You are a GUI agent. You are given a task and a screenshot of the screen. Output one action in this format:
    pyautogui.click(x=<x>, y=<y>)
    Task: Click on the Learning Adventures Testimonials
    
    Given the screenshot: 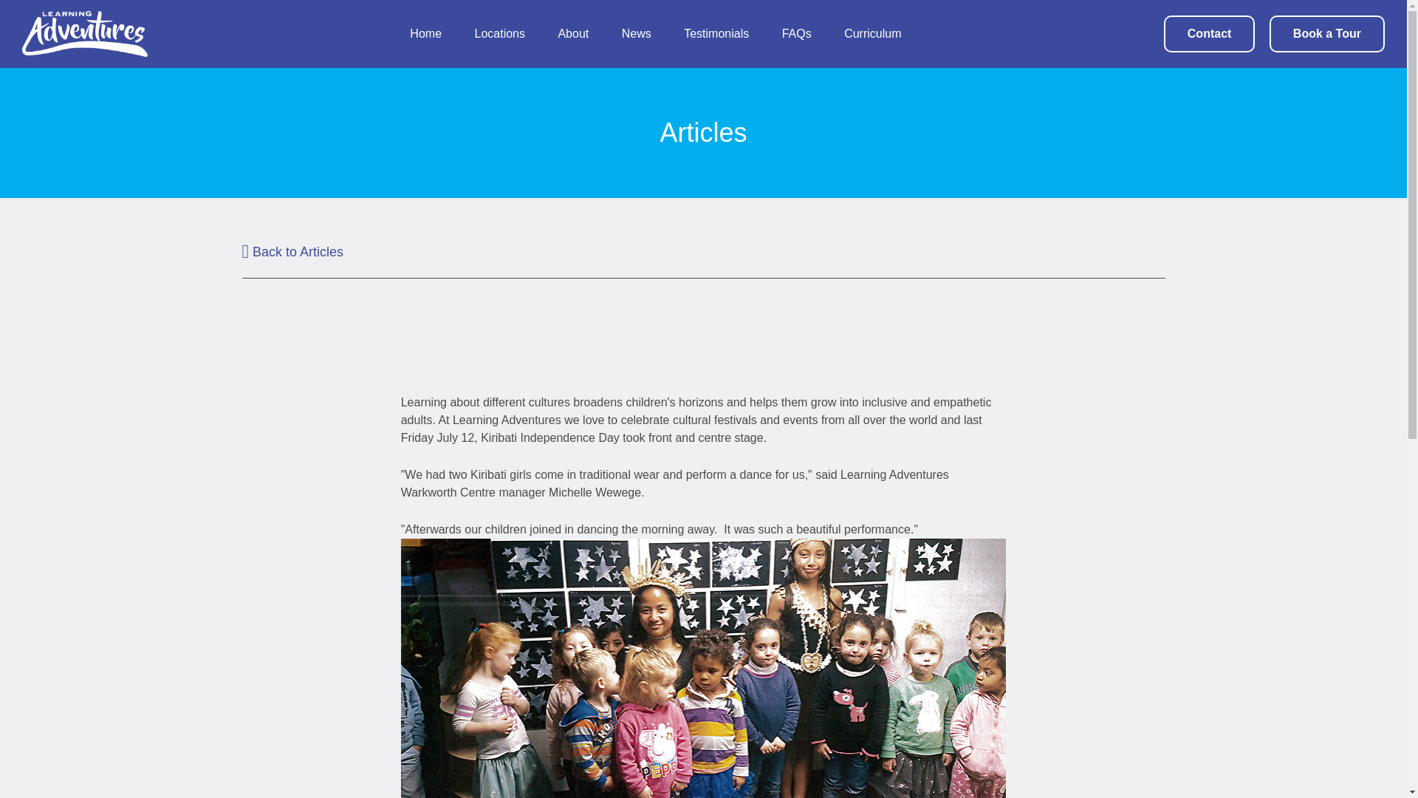 What is the action you would take?
    pyautogui.click(x=716, y=33)
    